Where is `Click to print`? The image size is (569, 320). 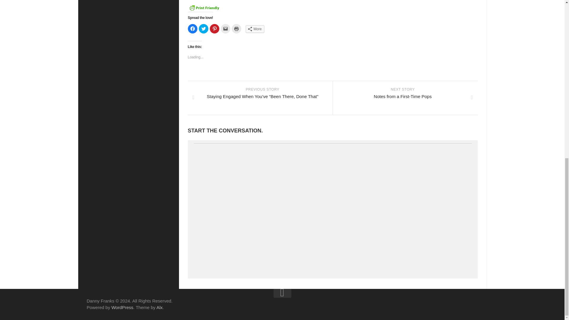 Click to print is located at coordinates (193, 29).